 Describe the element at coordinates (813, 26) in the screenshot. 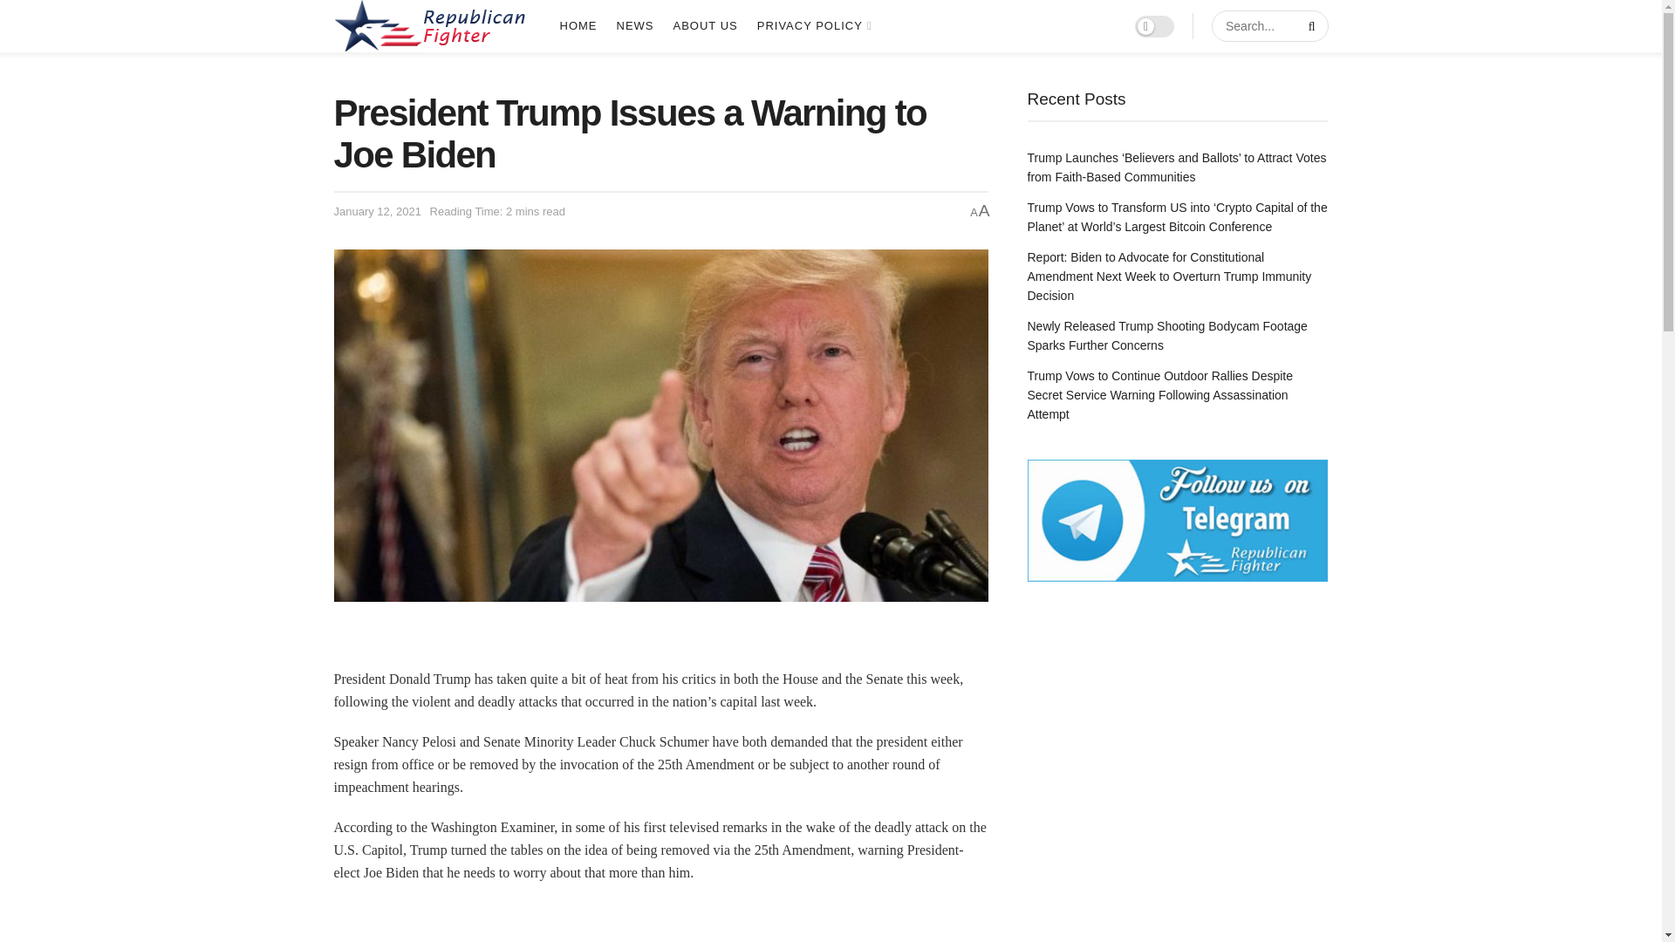

I see `PRIVACY POLICY` at that location.